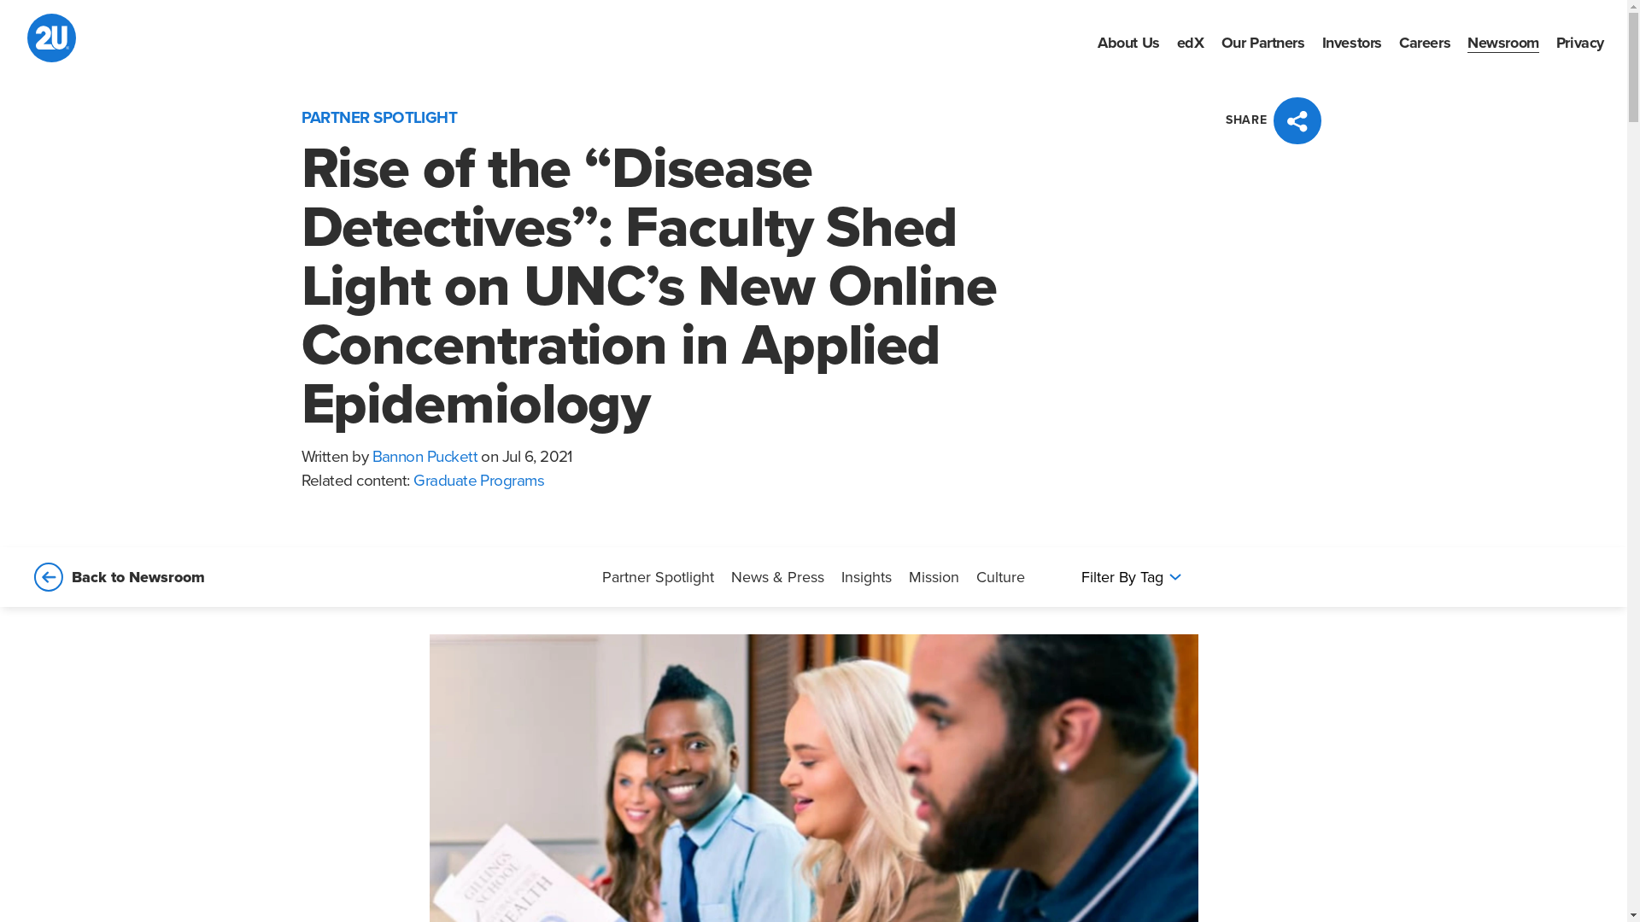 The width and height of the screenshot is (1640, 922). What do you see at coordinates (1263, 43) in the screenshot?
I see `Our Partners` at bounding box center [1263, 43].